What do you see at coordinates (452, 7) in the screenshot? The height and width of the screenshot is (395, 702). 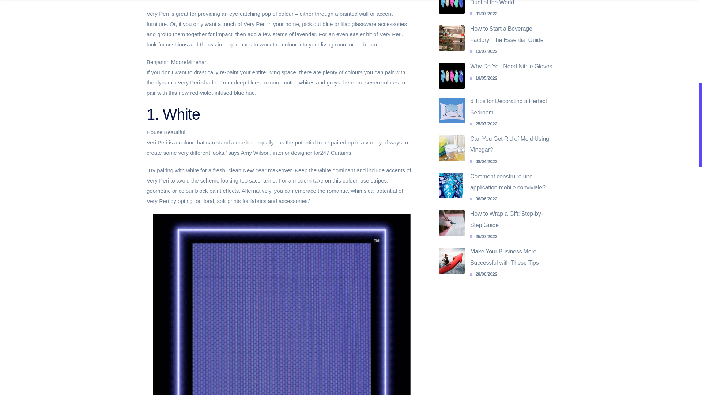 I see `Pick your Gloves to Accept the Duel of the World` at bounding box center [452, 7].